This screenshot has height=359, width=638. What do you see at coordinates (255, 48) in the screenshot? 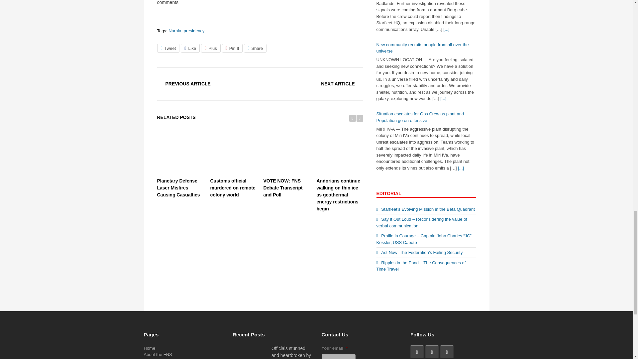
I see `Share on LinkedIn` at bounding box center [255, 48].